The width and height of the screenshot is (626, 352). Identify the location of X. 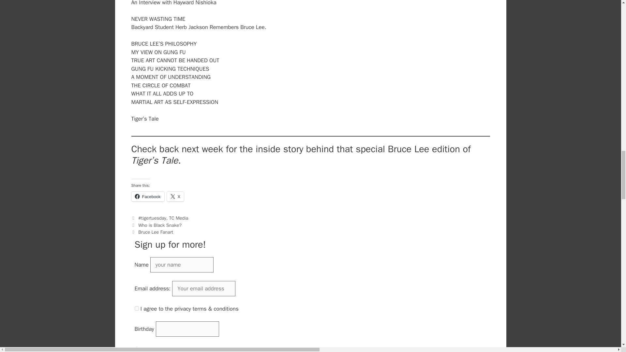
(175, 196).